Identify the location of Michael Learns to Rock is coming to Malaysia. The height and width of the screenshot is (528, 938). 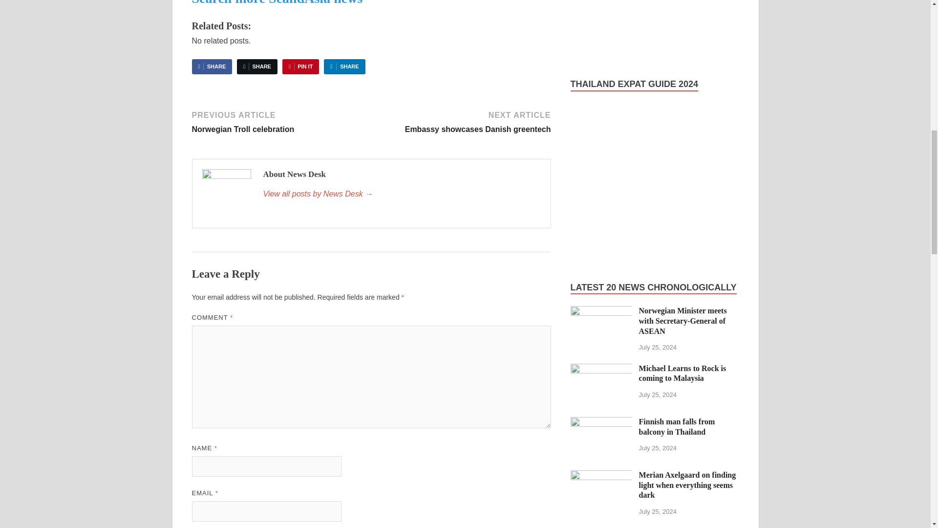
(601, 369).